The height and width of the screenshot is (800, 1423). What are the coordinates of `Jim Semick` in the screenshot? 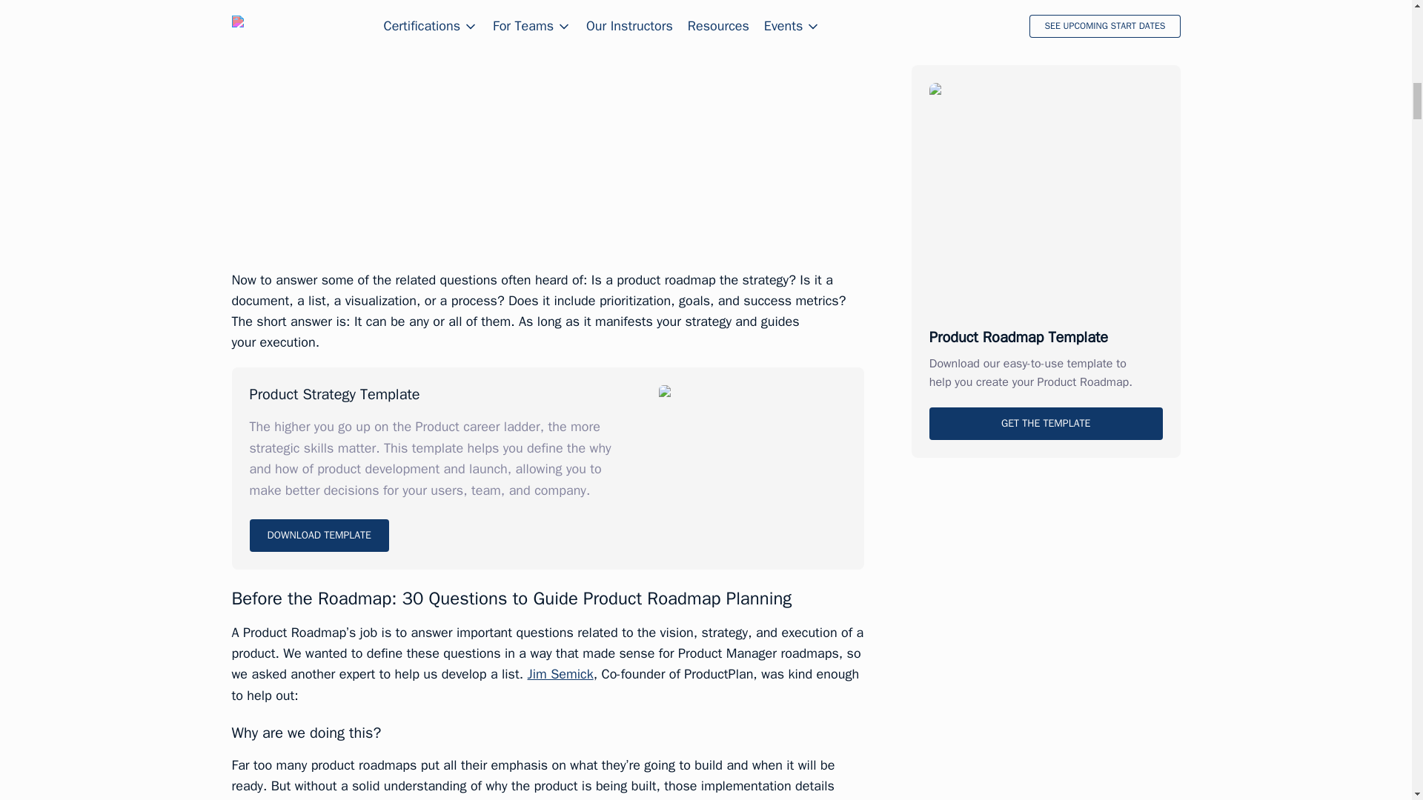 It's located at (560, 674).